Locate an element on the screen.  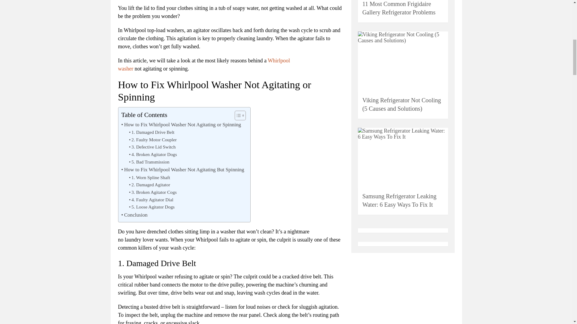
2. Faulty Motor Coupler is located at coordinates (153, 140).